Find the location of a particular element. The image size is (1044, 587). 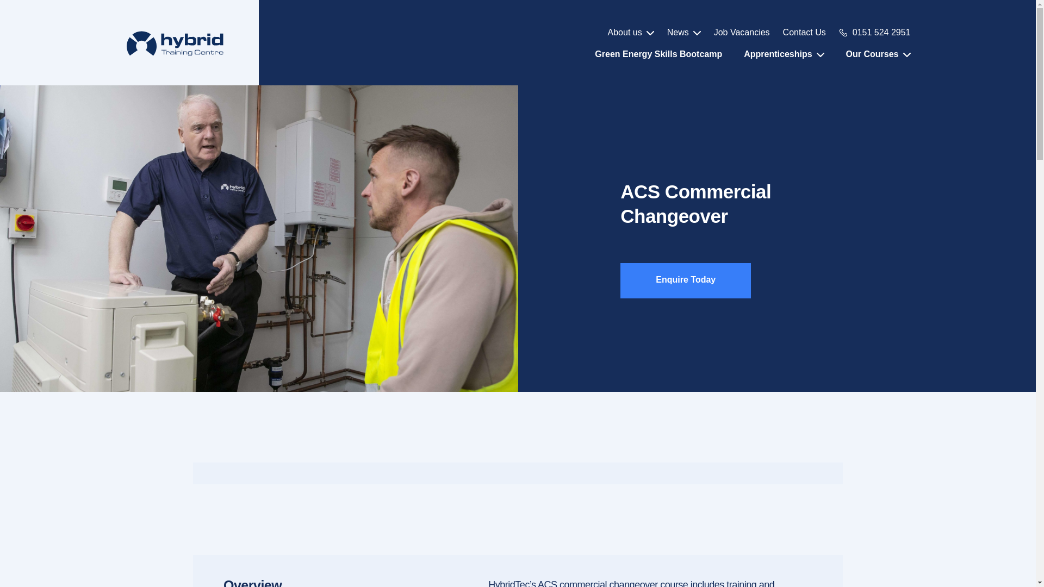

0151 524 2951 is located at coordinates (881, 33).